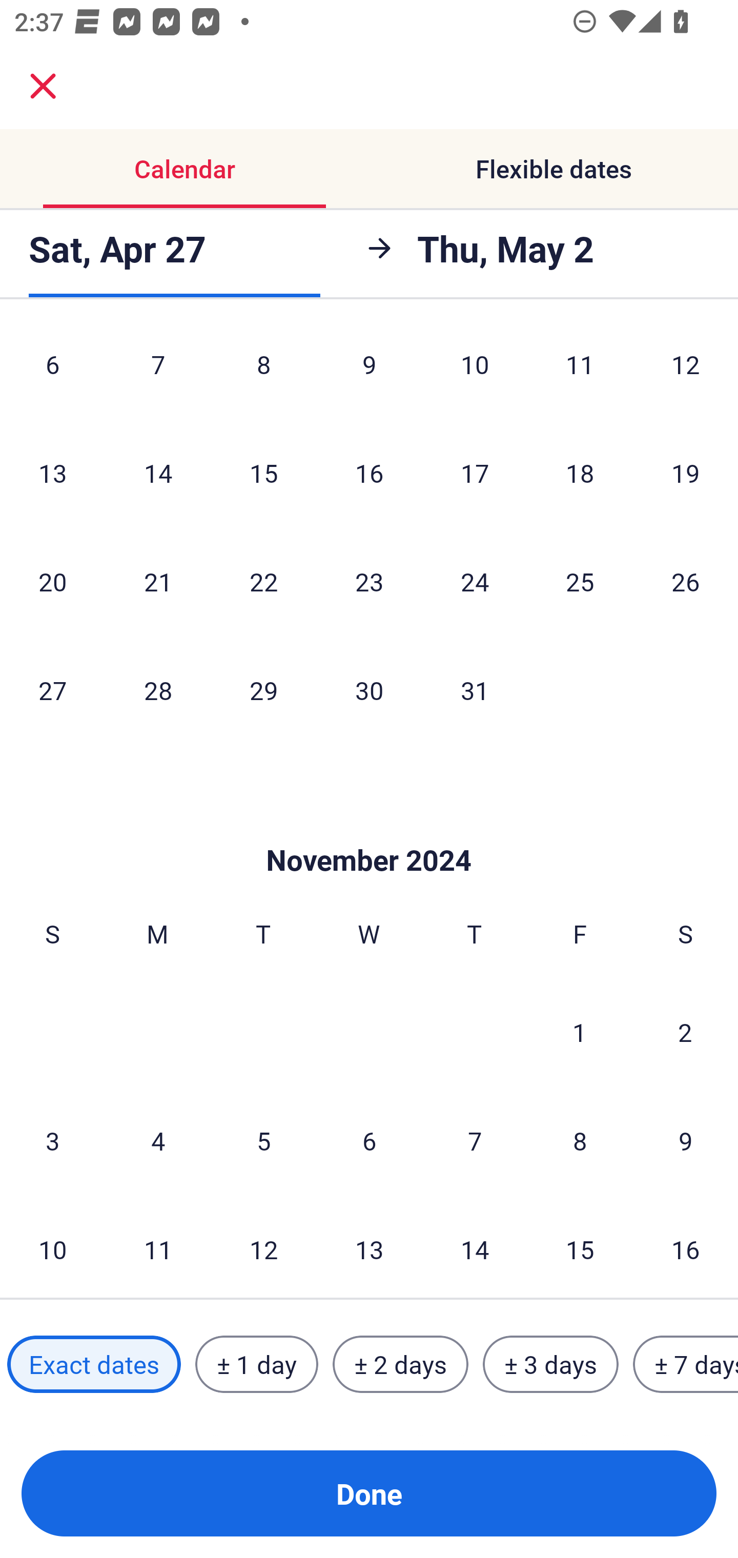 This screenshot has width=738, height=1558. What do you see at coordinates (475, 1247) in the screenshot?
I see `14 Thursday, November 14, 2024` at bounding box center [475, 1247].